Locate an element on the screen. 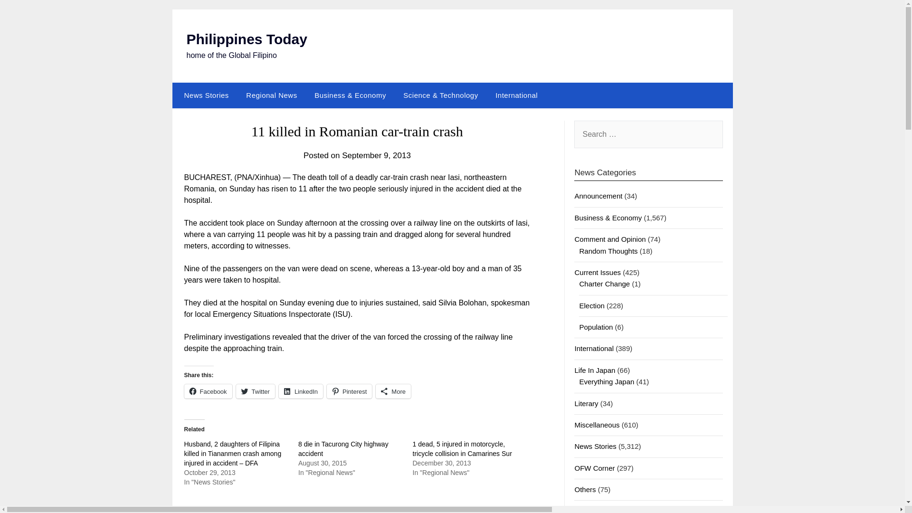 This screenshot has width=912, height=513. Click to share on Pinterest is located at coordinates (349, 391).